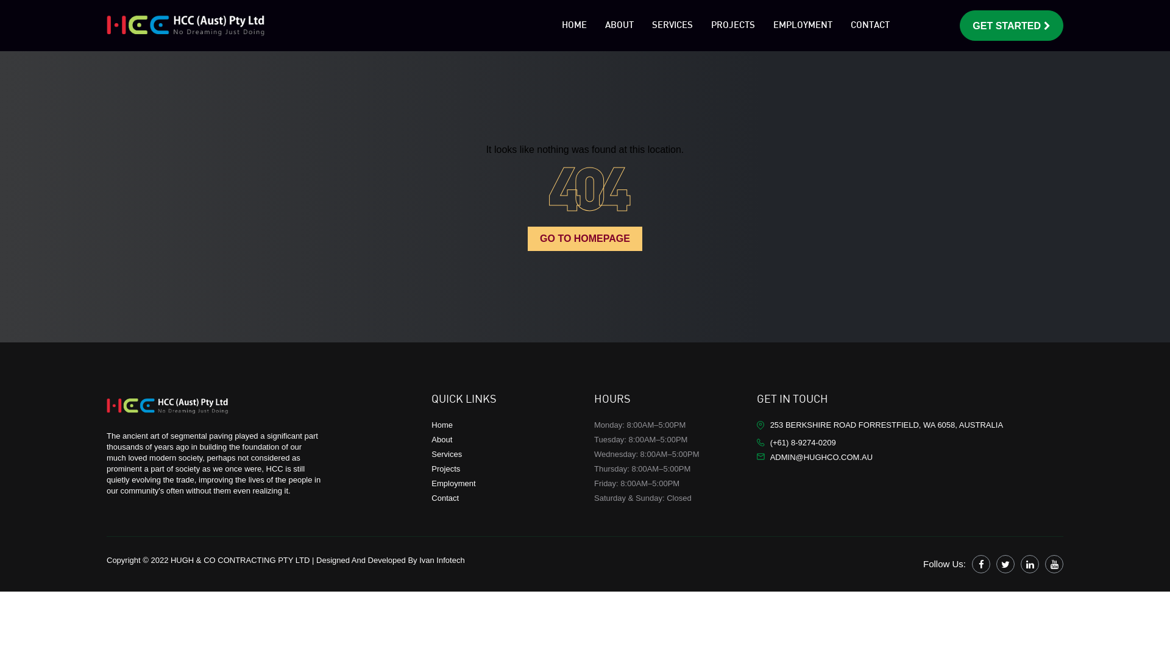  What do you see at coordinates (619, 26) in the screenshot?
I see `ABOUT` at bounding box center [619, 26].